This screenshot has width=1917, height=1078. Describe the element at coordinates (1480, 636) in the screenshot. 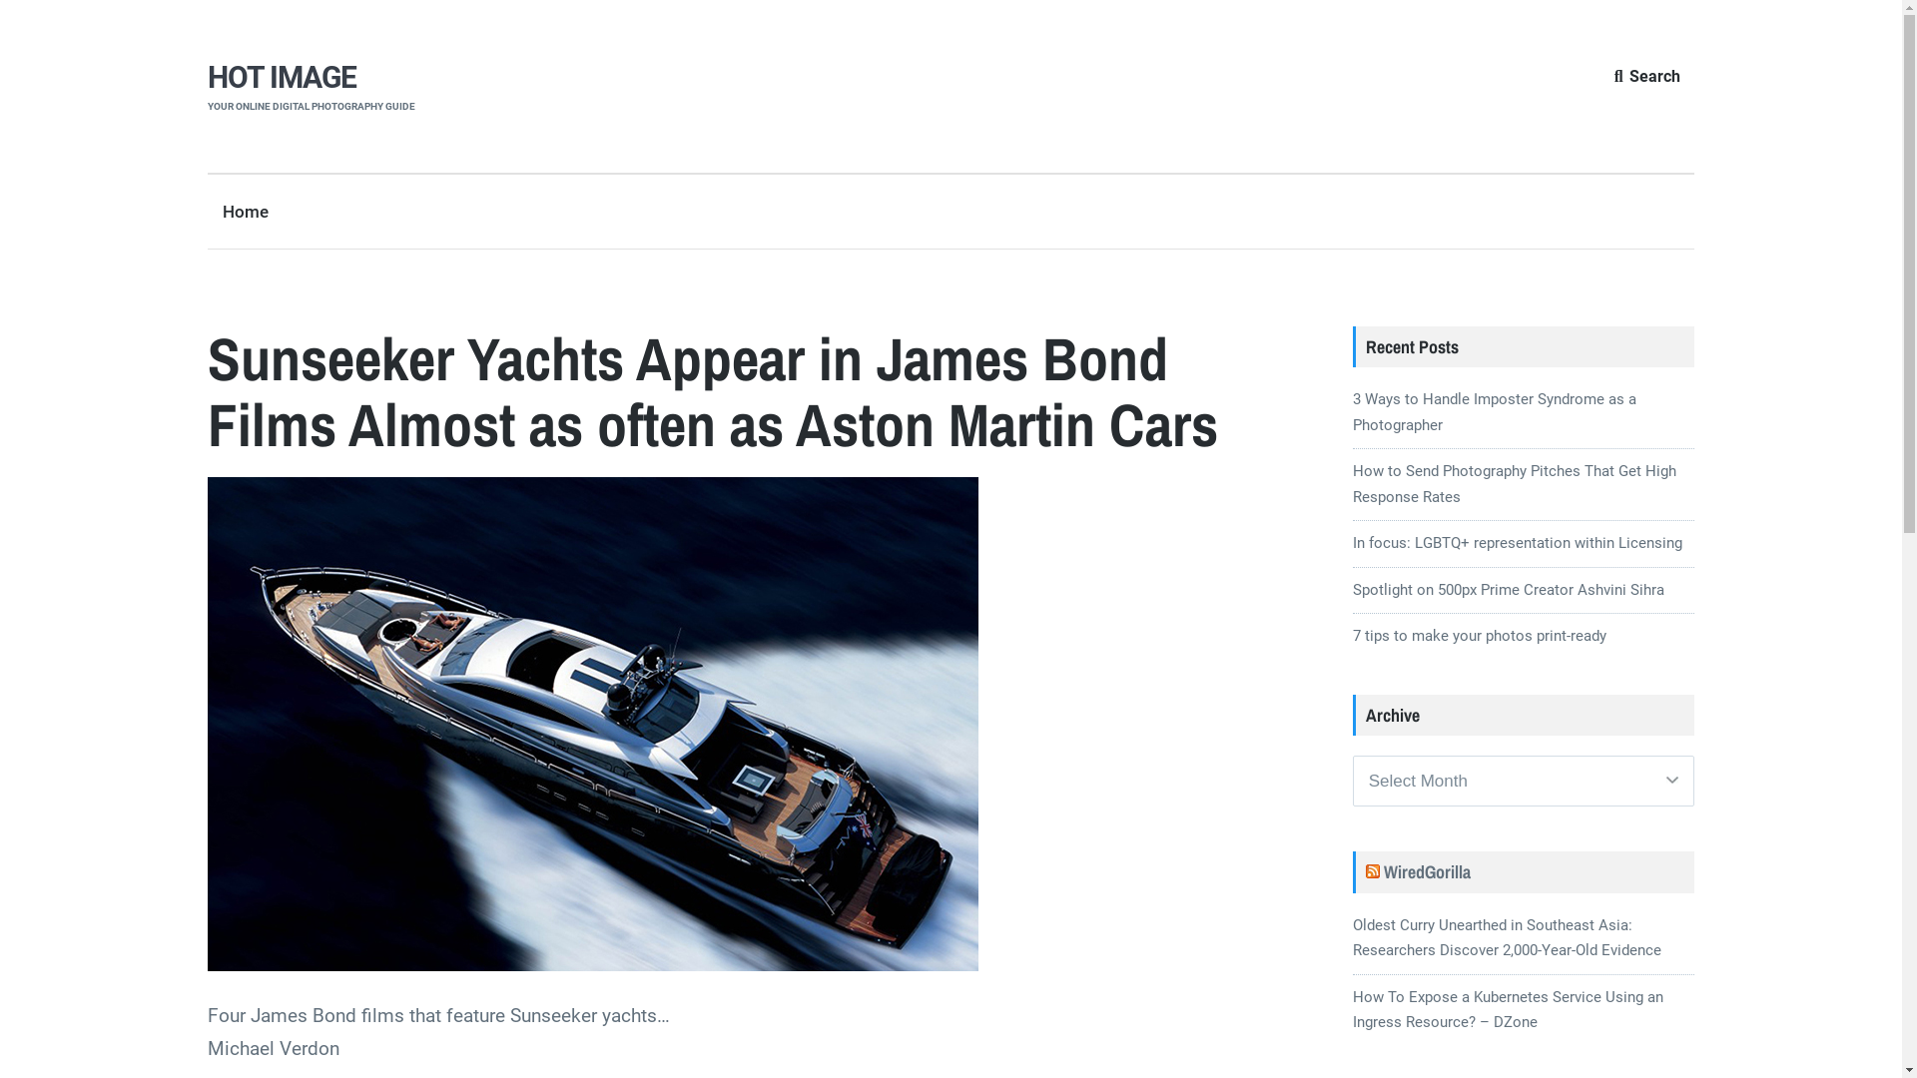

I see `7 tips to make your photos print-ready` at that location.